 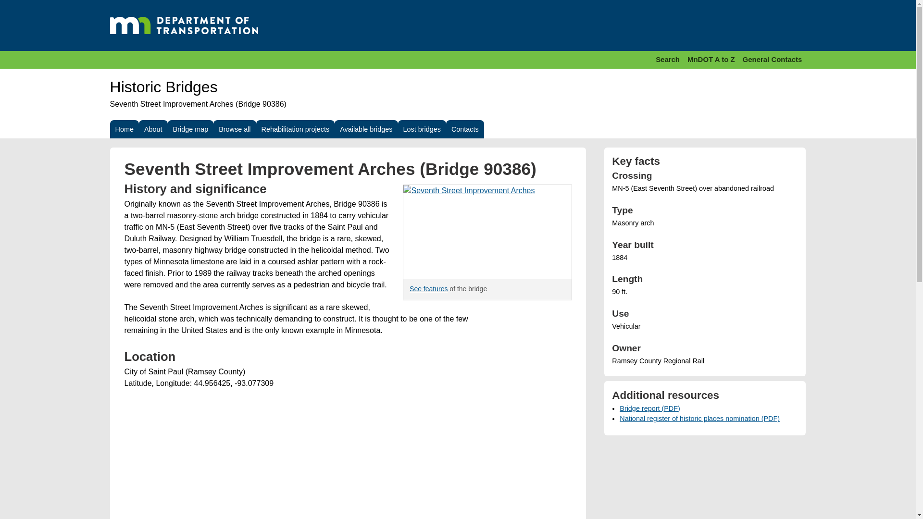 What do you see at coordinates (268, 459) in the screenshot?
I see `Bridge location` at bounding box center [268, 459].